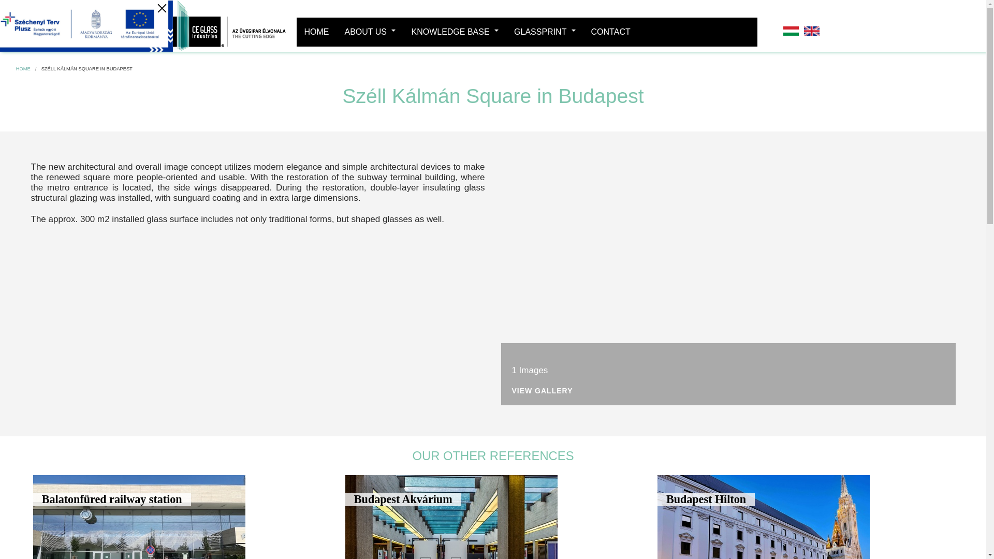 Image resolution: width=994 pixels, height=559 pixels. Describe the element at coordinates (811, 31) in the screenshot. I see `English` at that location.